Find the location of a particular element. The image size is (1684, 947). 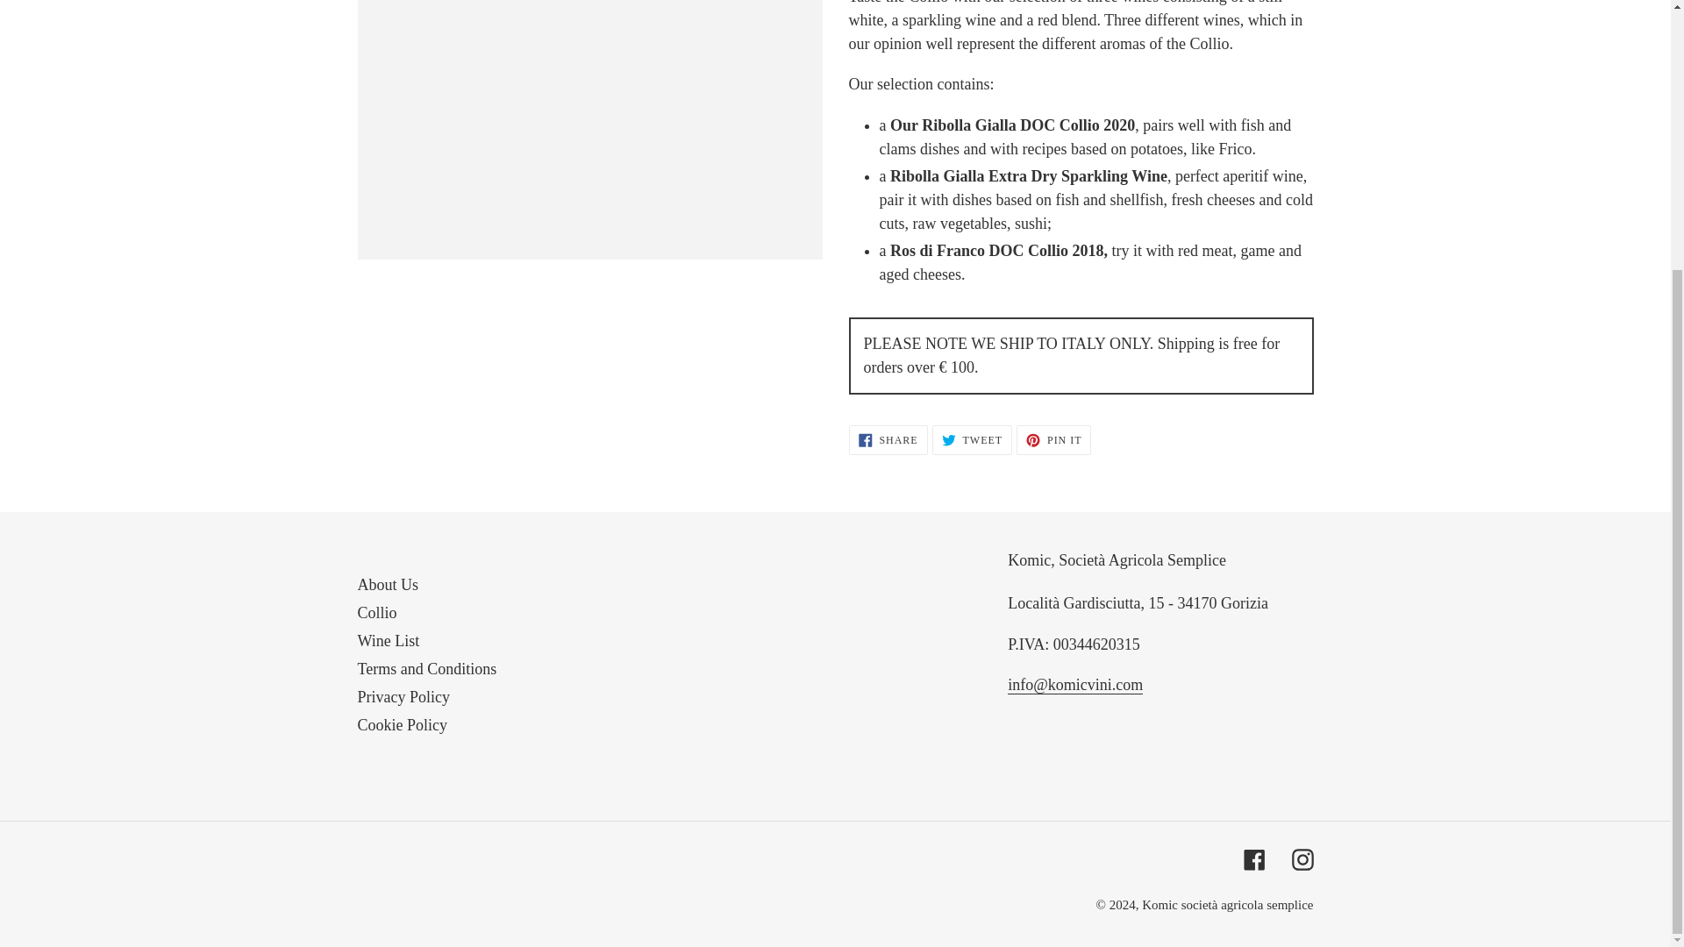

Instagram is located at coordinates (1302, 858).